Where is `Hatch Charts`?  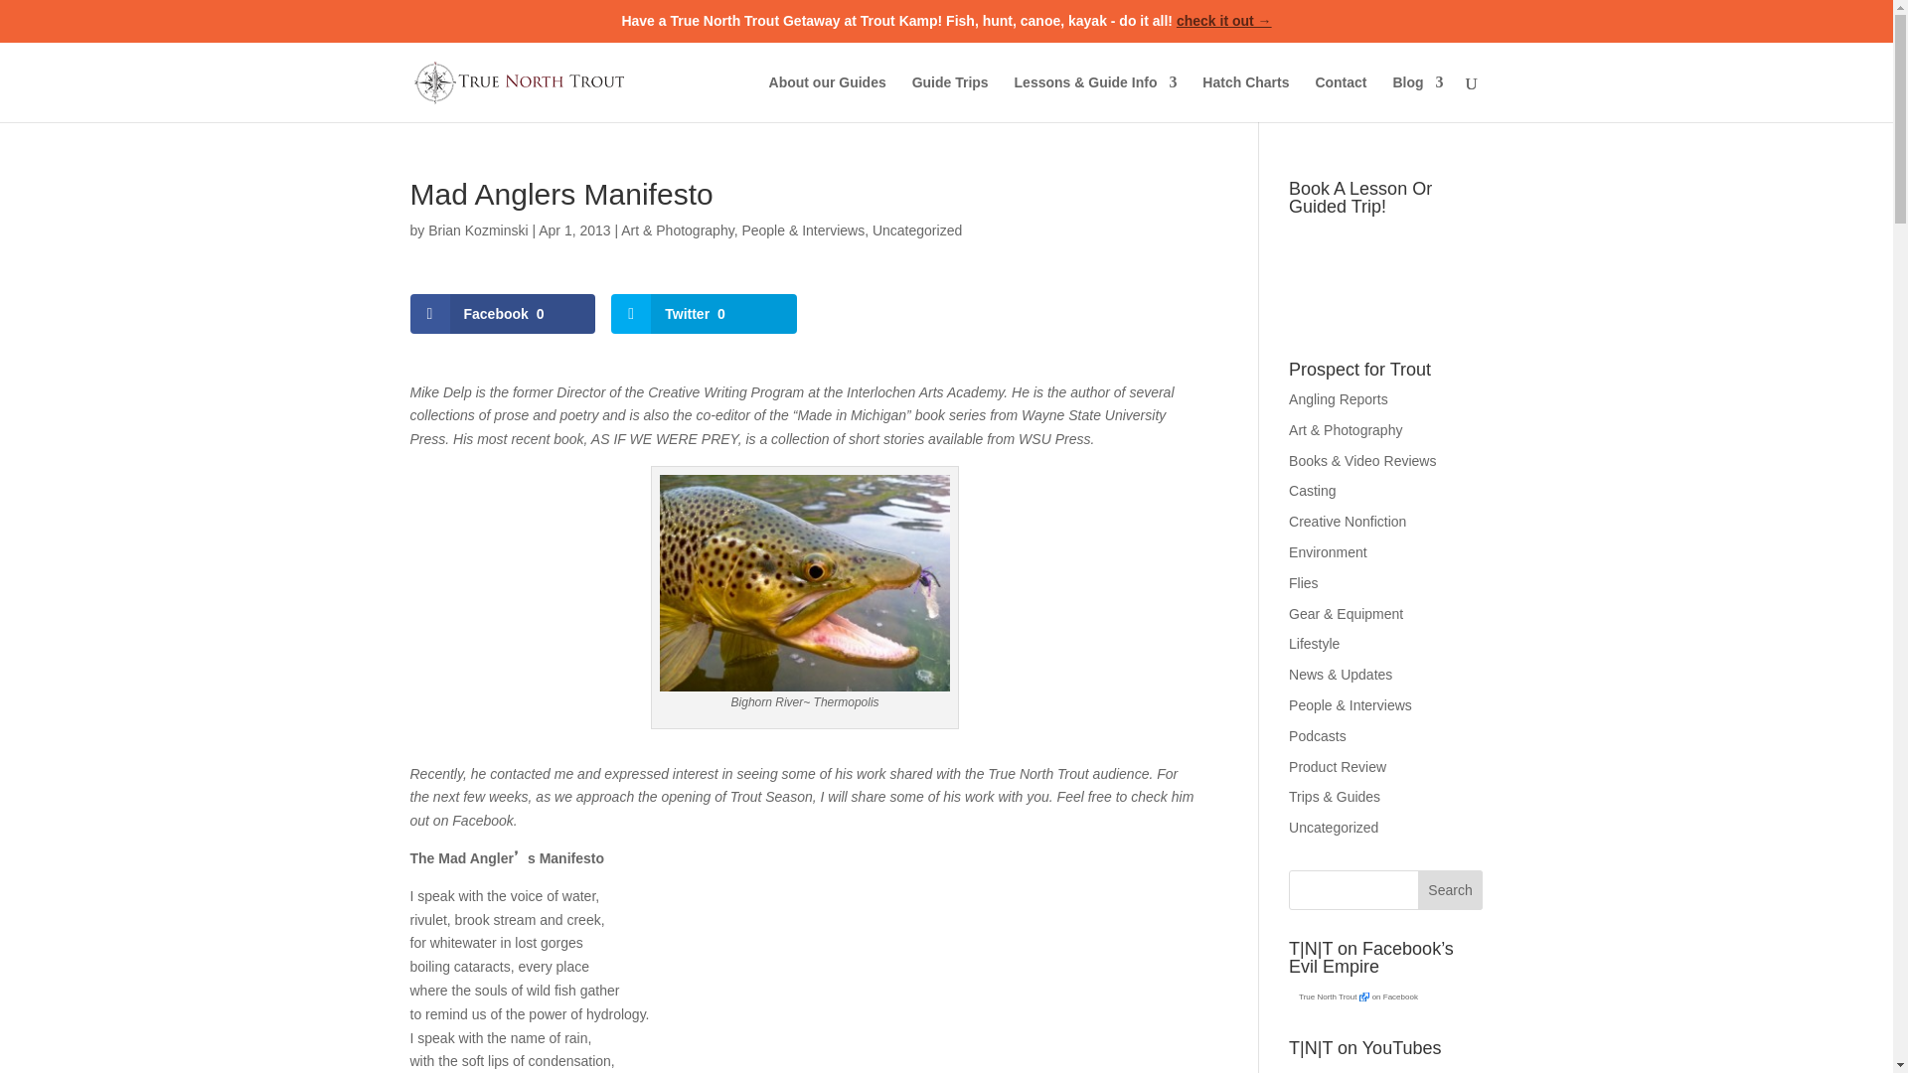 Hatch Charts is located at coordinates (1245, 98).